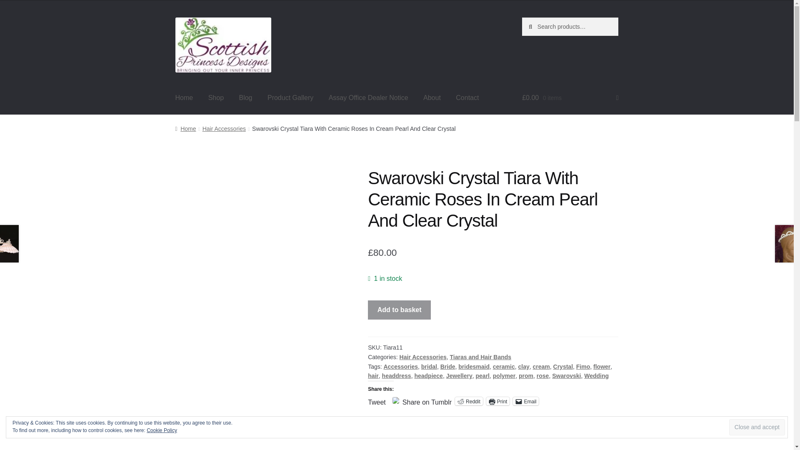  What do you see at coordinates (525, 401) in the screenshot?
I see `Click to email a link to a friend` at bounding box center [525, 401].